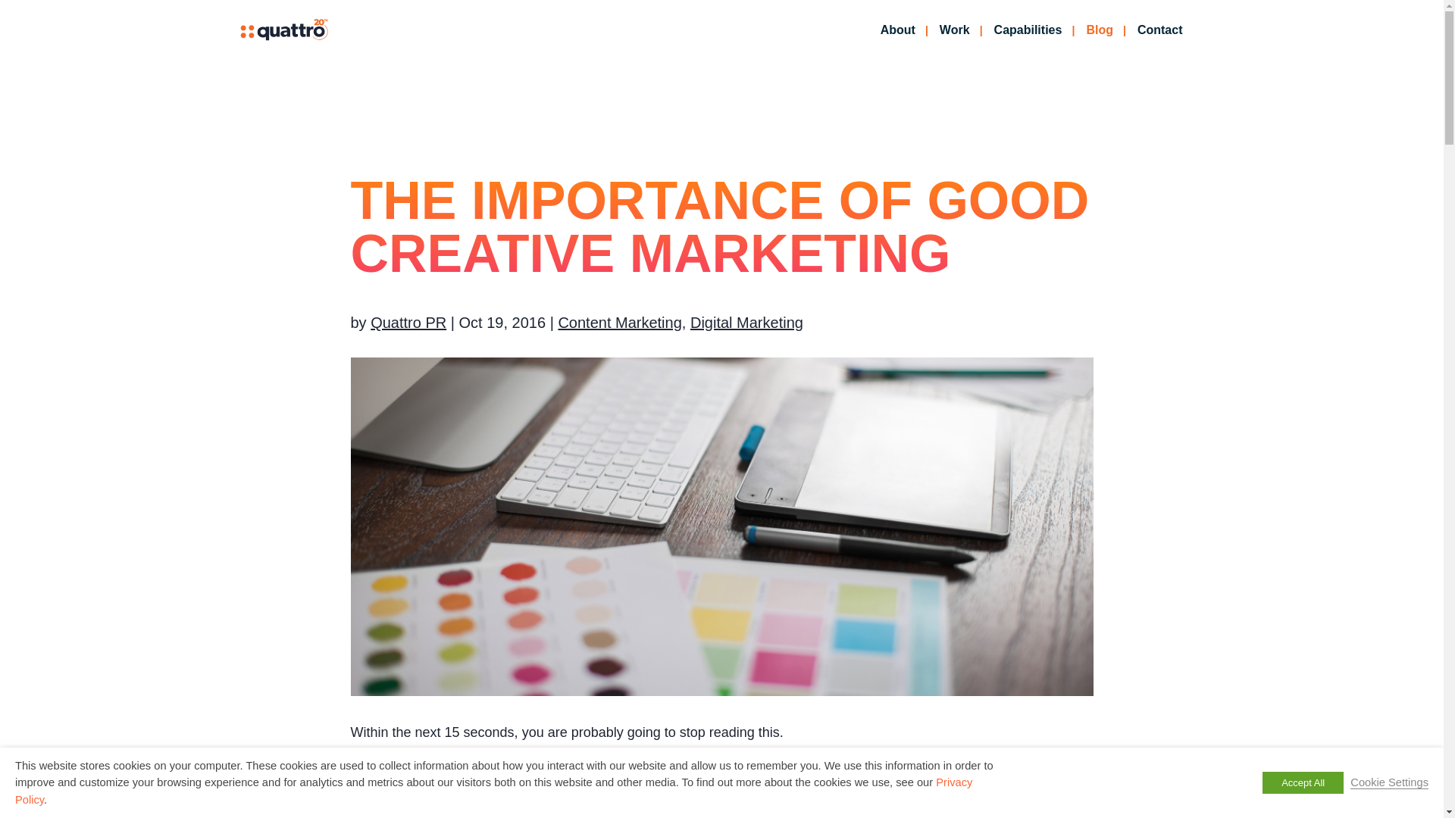 This screenshot has width=1455, height=818. I want to click on Contact, so click(1159, 42).